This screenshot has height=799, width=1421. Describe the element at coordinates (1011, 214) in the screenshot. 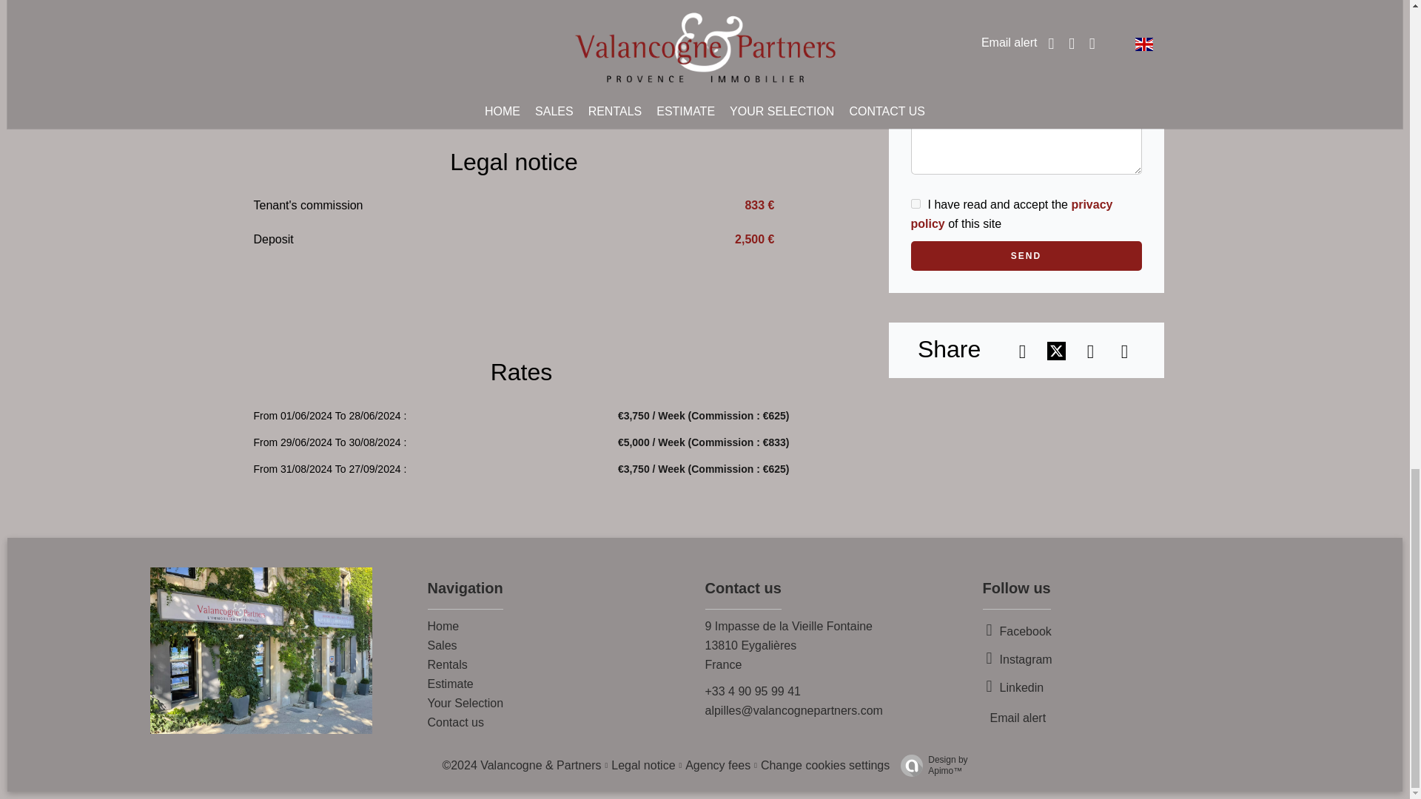

I see `privacy policy` at that location.